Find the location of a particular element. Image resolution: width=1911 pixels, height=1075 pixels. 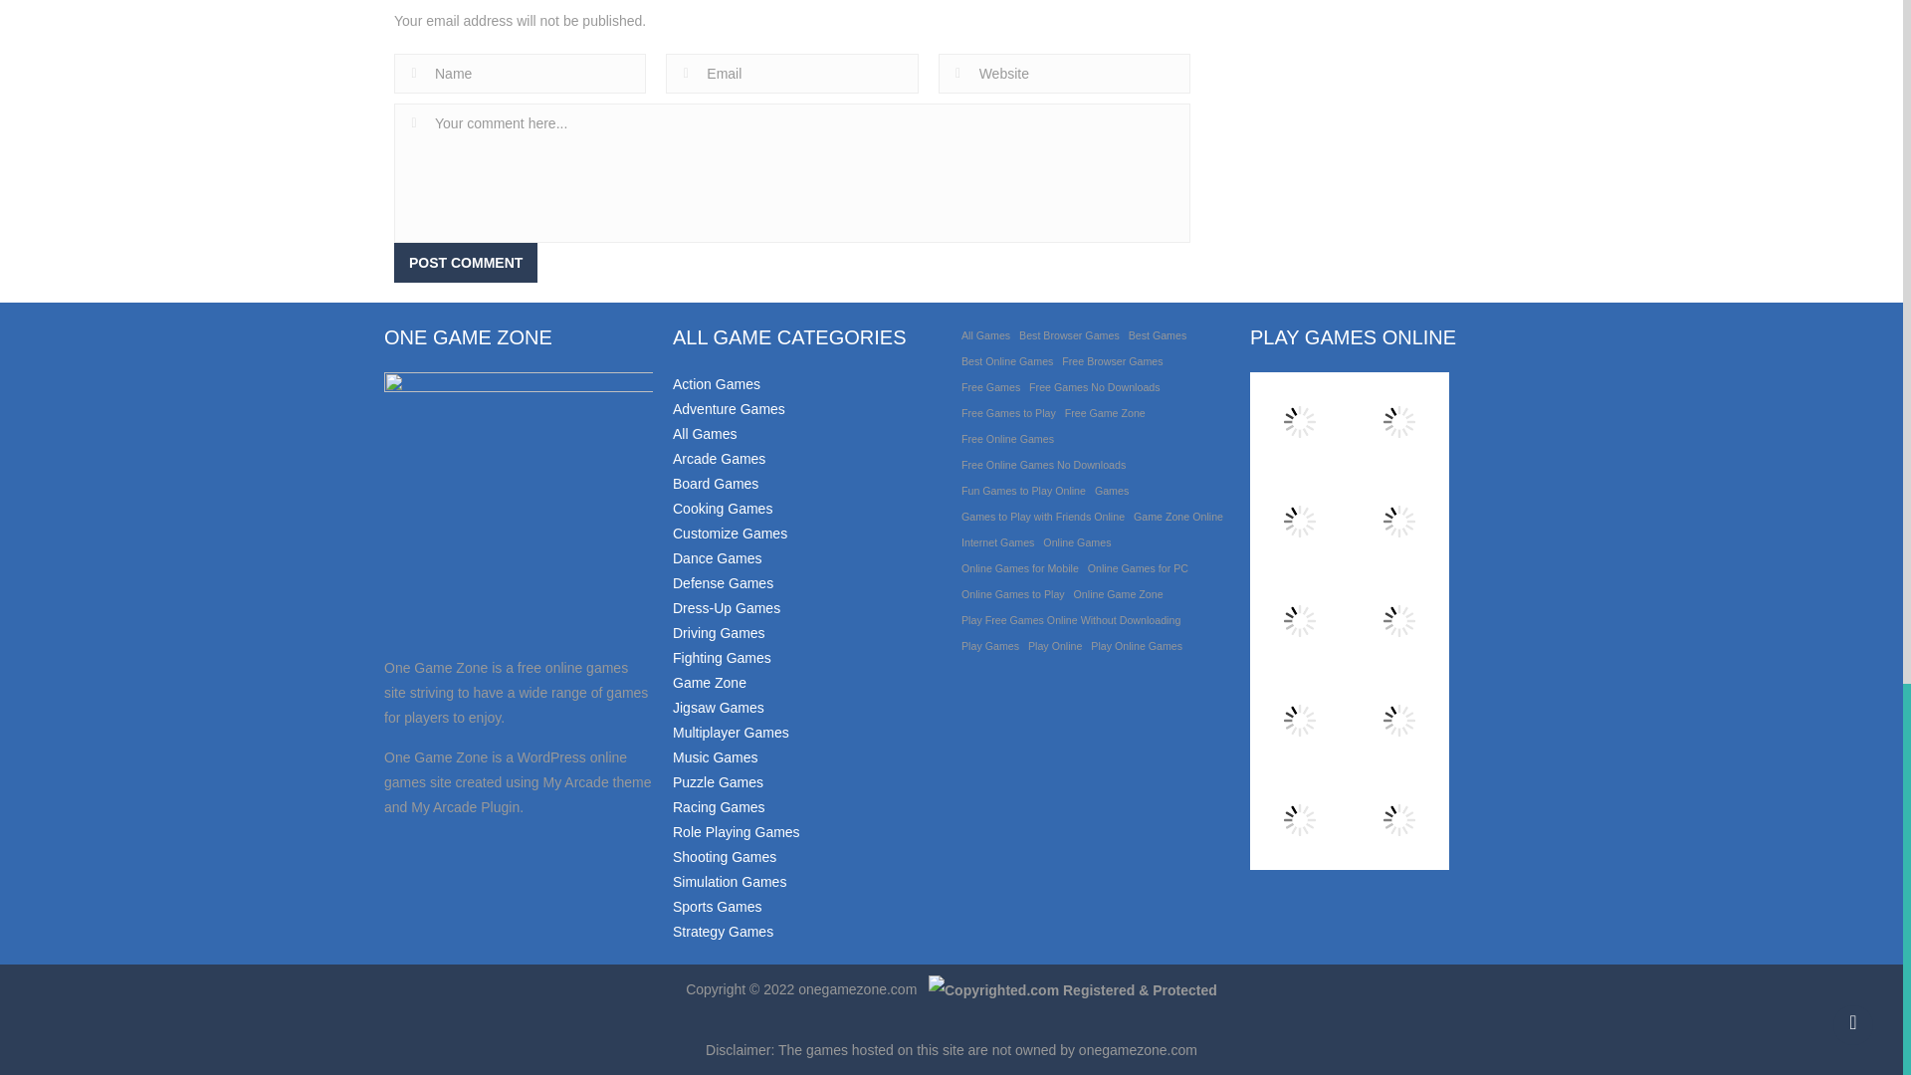

Post Comment is located at coordinates (465, 263).